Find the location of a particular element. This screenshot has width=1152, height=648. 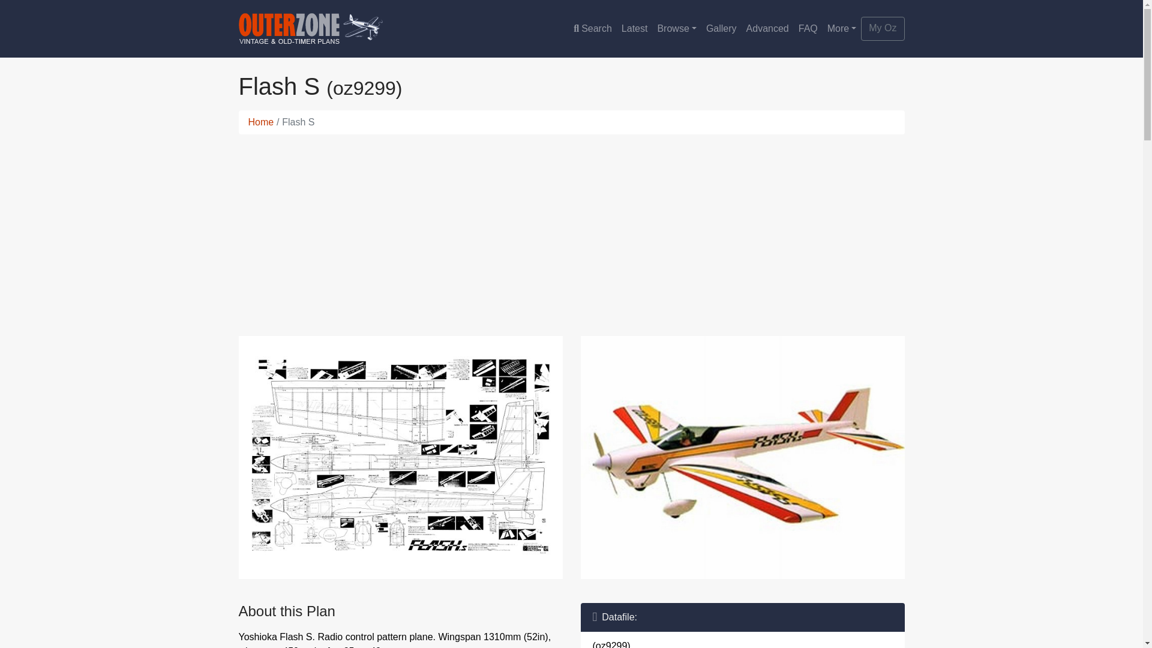

Search is located at coordinates (593, 29).